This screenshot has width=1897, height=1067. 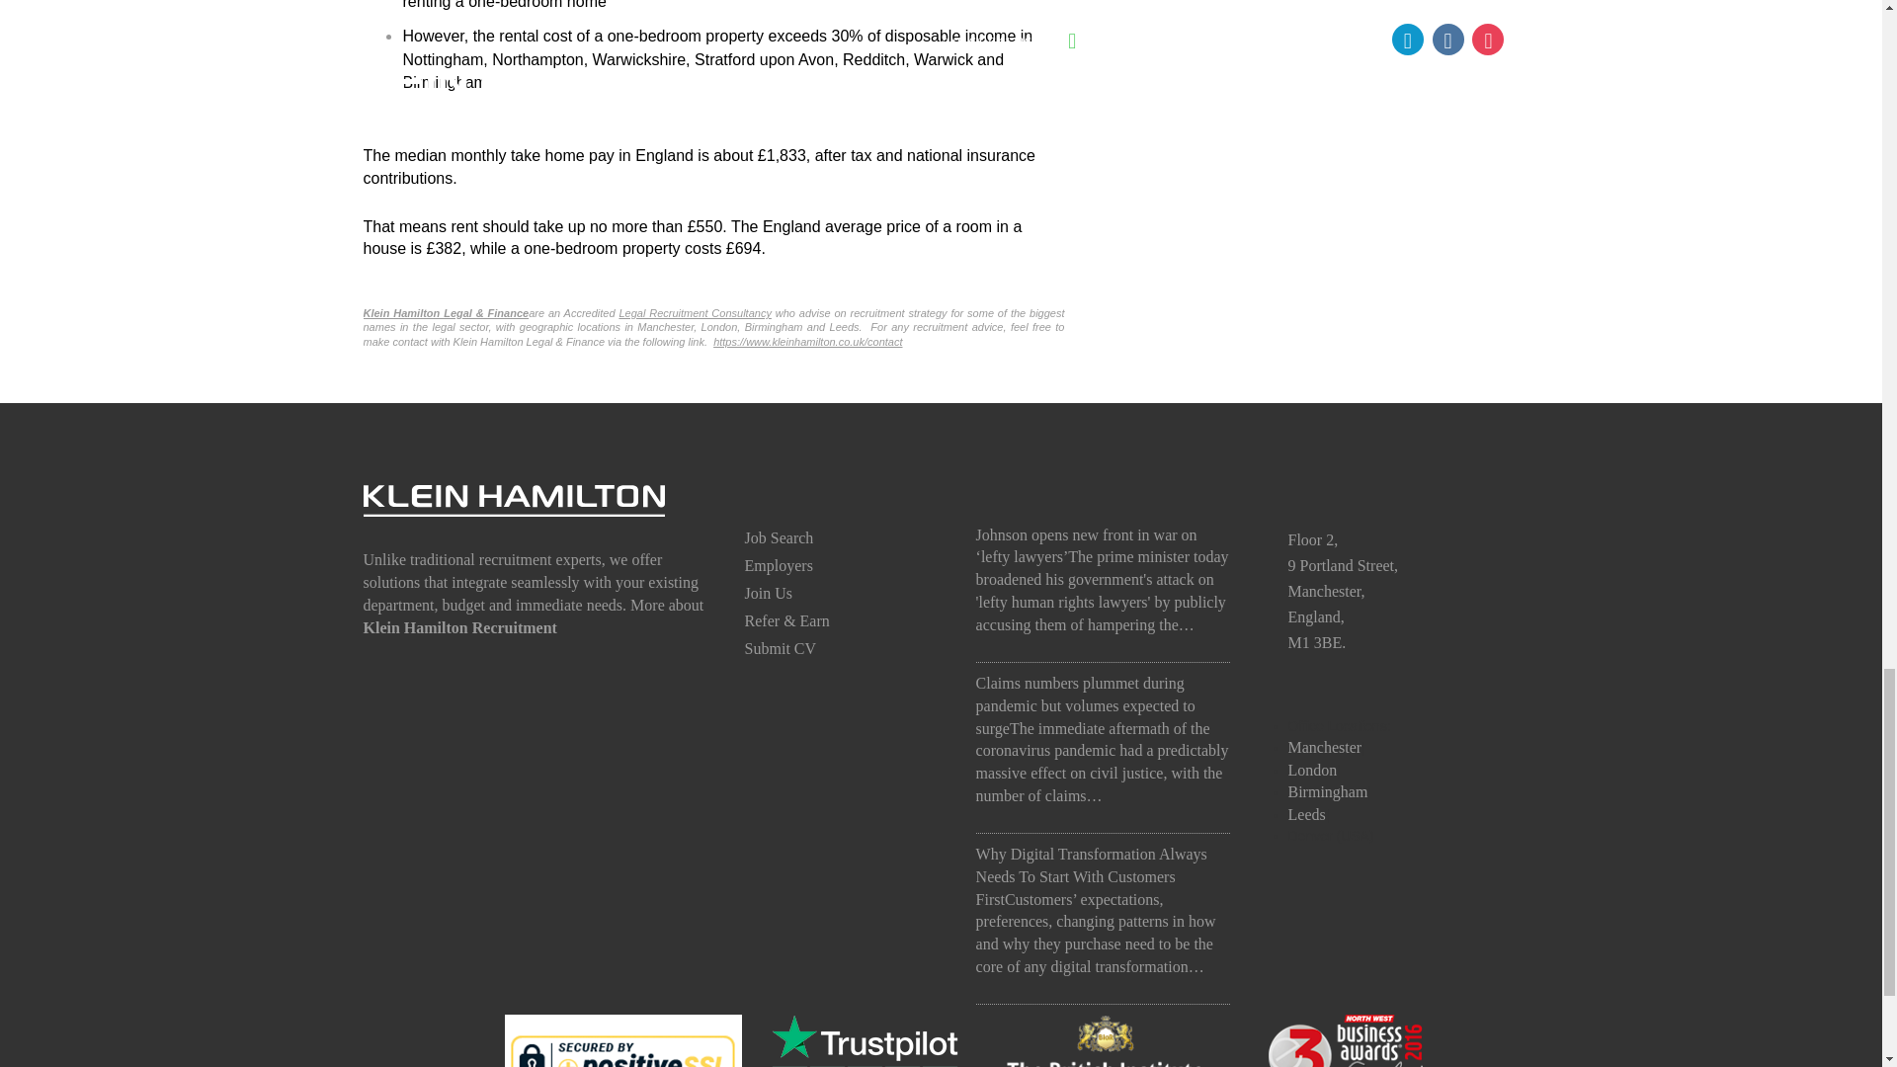 What do you see at coordinates (807, 342) in the screenshot?
I see `Contact Legal Recruitment Agency ` at bounding box center [807, 342].